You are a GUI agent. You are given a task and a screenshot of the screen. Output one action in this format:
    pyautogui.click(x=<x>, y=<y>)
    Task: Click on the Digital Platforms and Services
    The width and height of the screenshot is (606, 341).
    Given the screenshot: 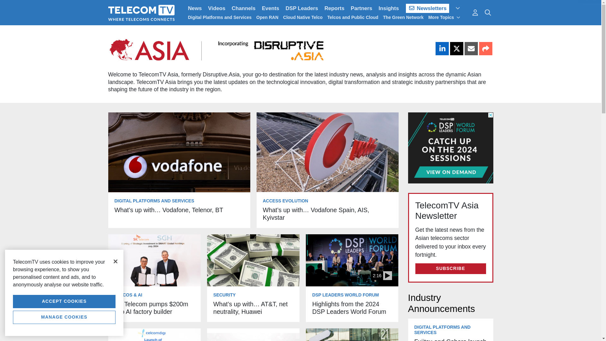 What is the action you would take?
    pyautogui.click(x=220, y=17)
    